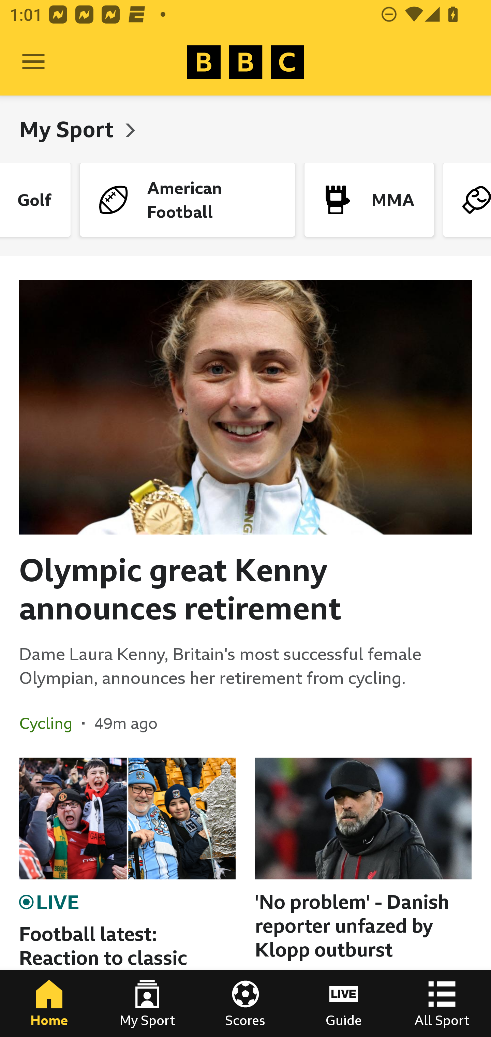  What do you see at coordinates (69, 129) in the screenshot?
I see `My Sport` at bounding box center [69, 129].